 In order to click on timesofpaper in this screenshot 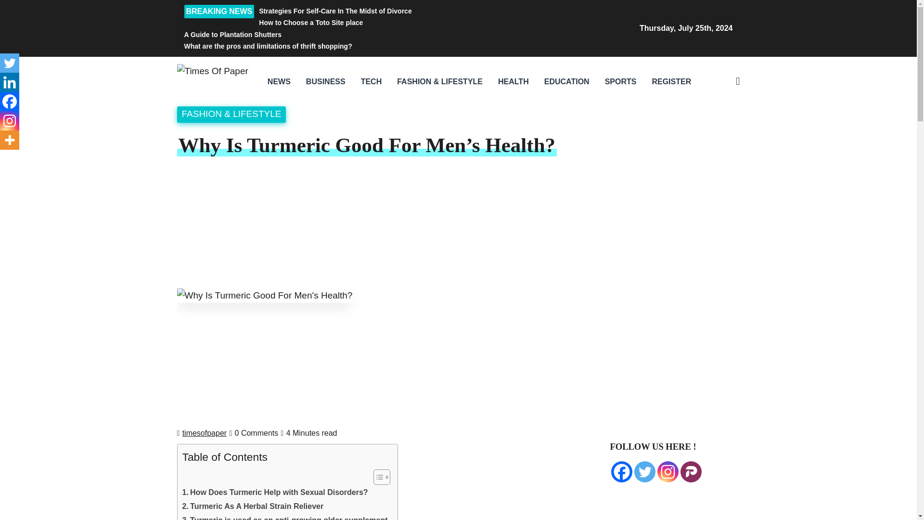, I will do `click(205, 433)`.